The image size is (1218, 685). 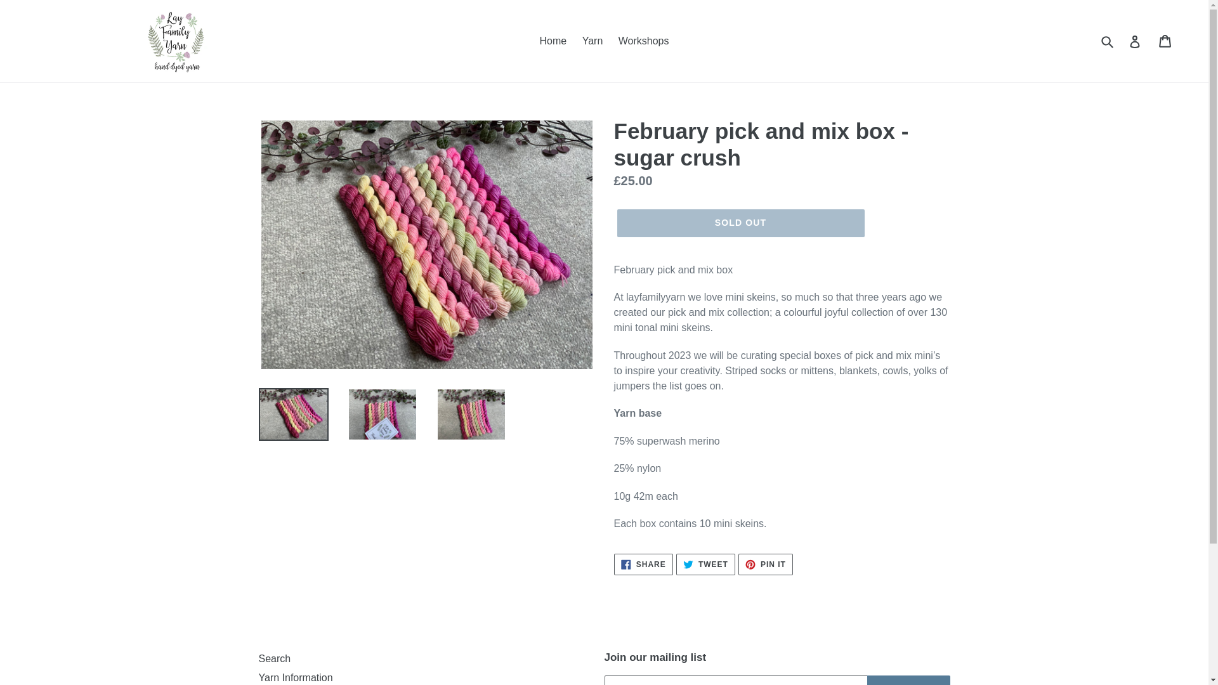 What do you see at coordinates (1166, 41) in the screenshot?
I see `Cart` at bounding box center [1166, 41].